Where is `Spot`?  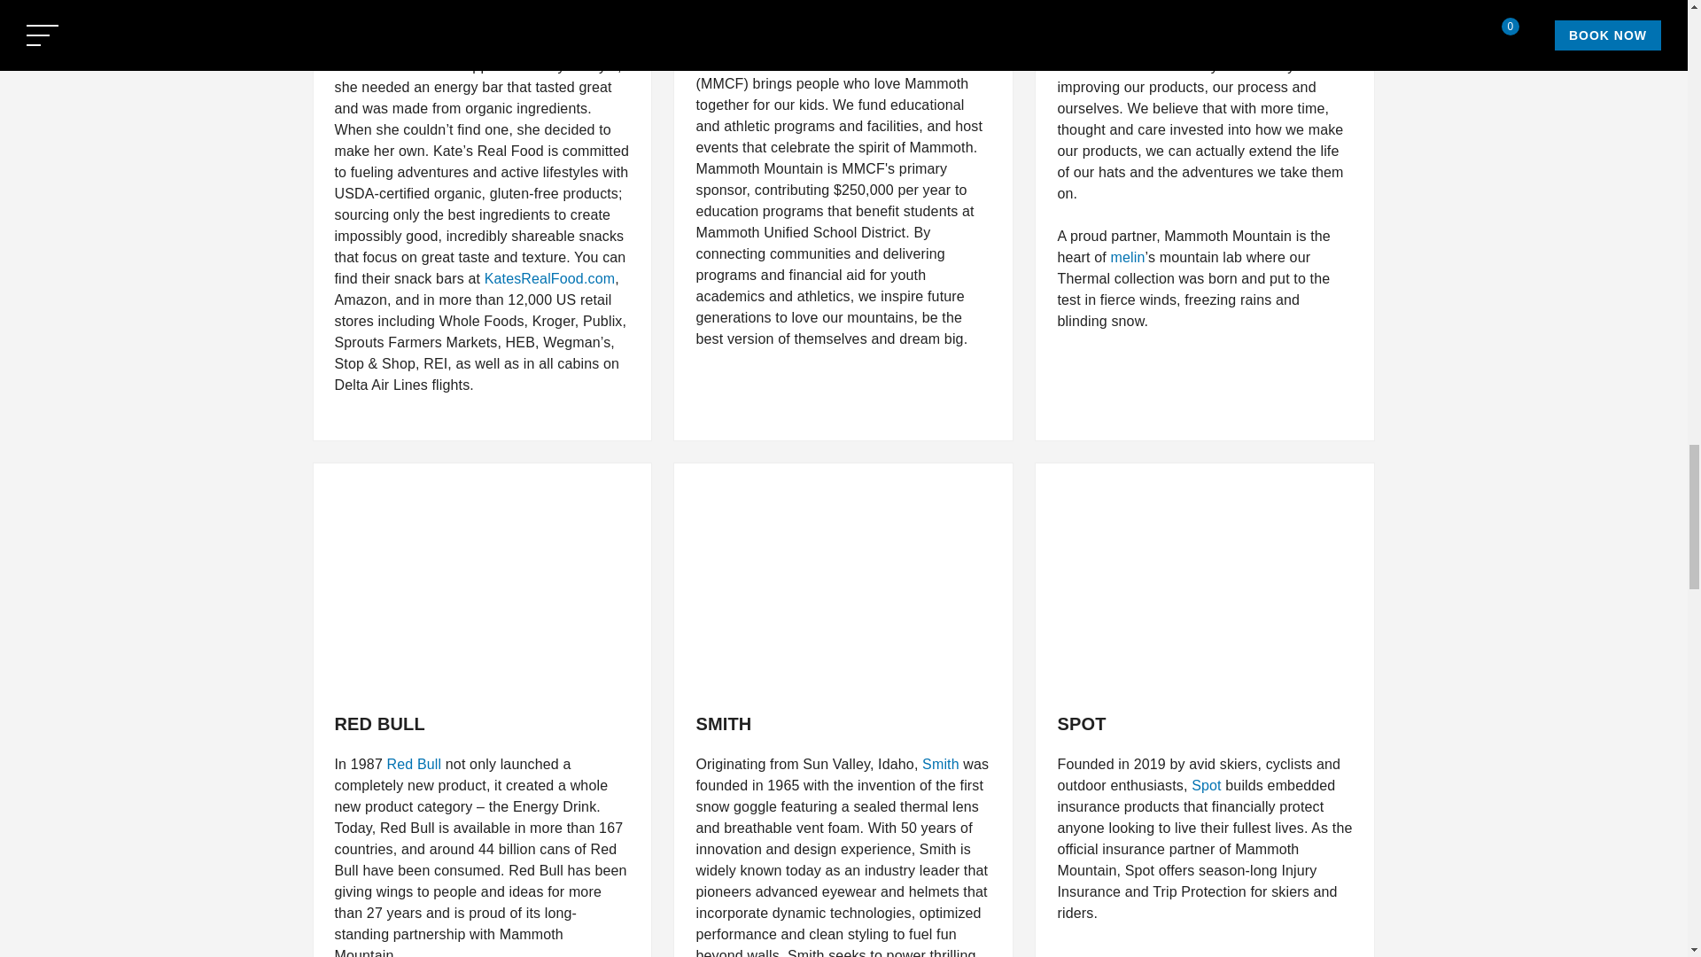 Spot is located at coordinates (1207, 785).